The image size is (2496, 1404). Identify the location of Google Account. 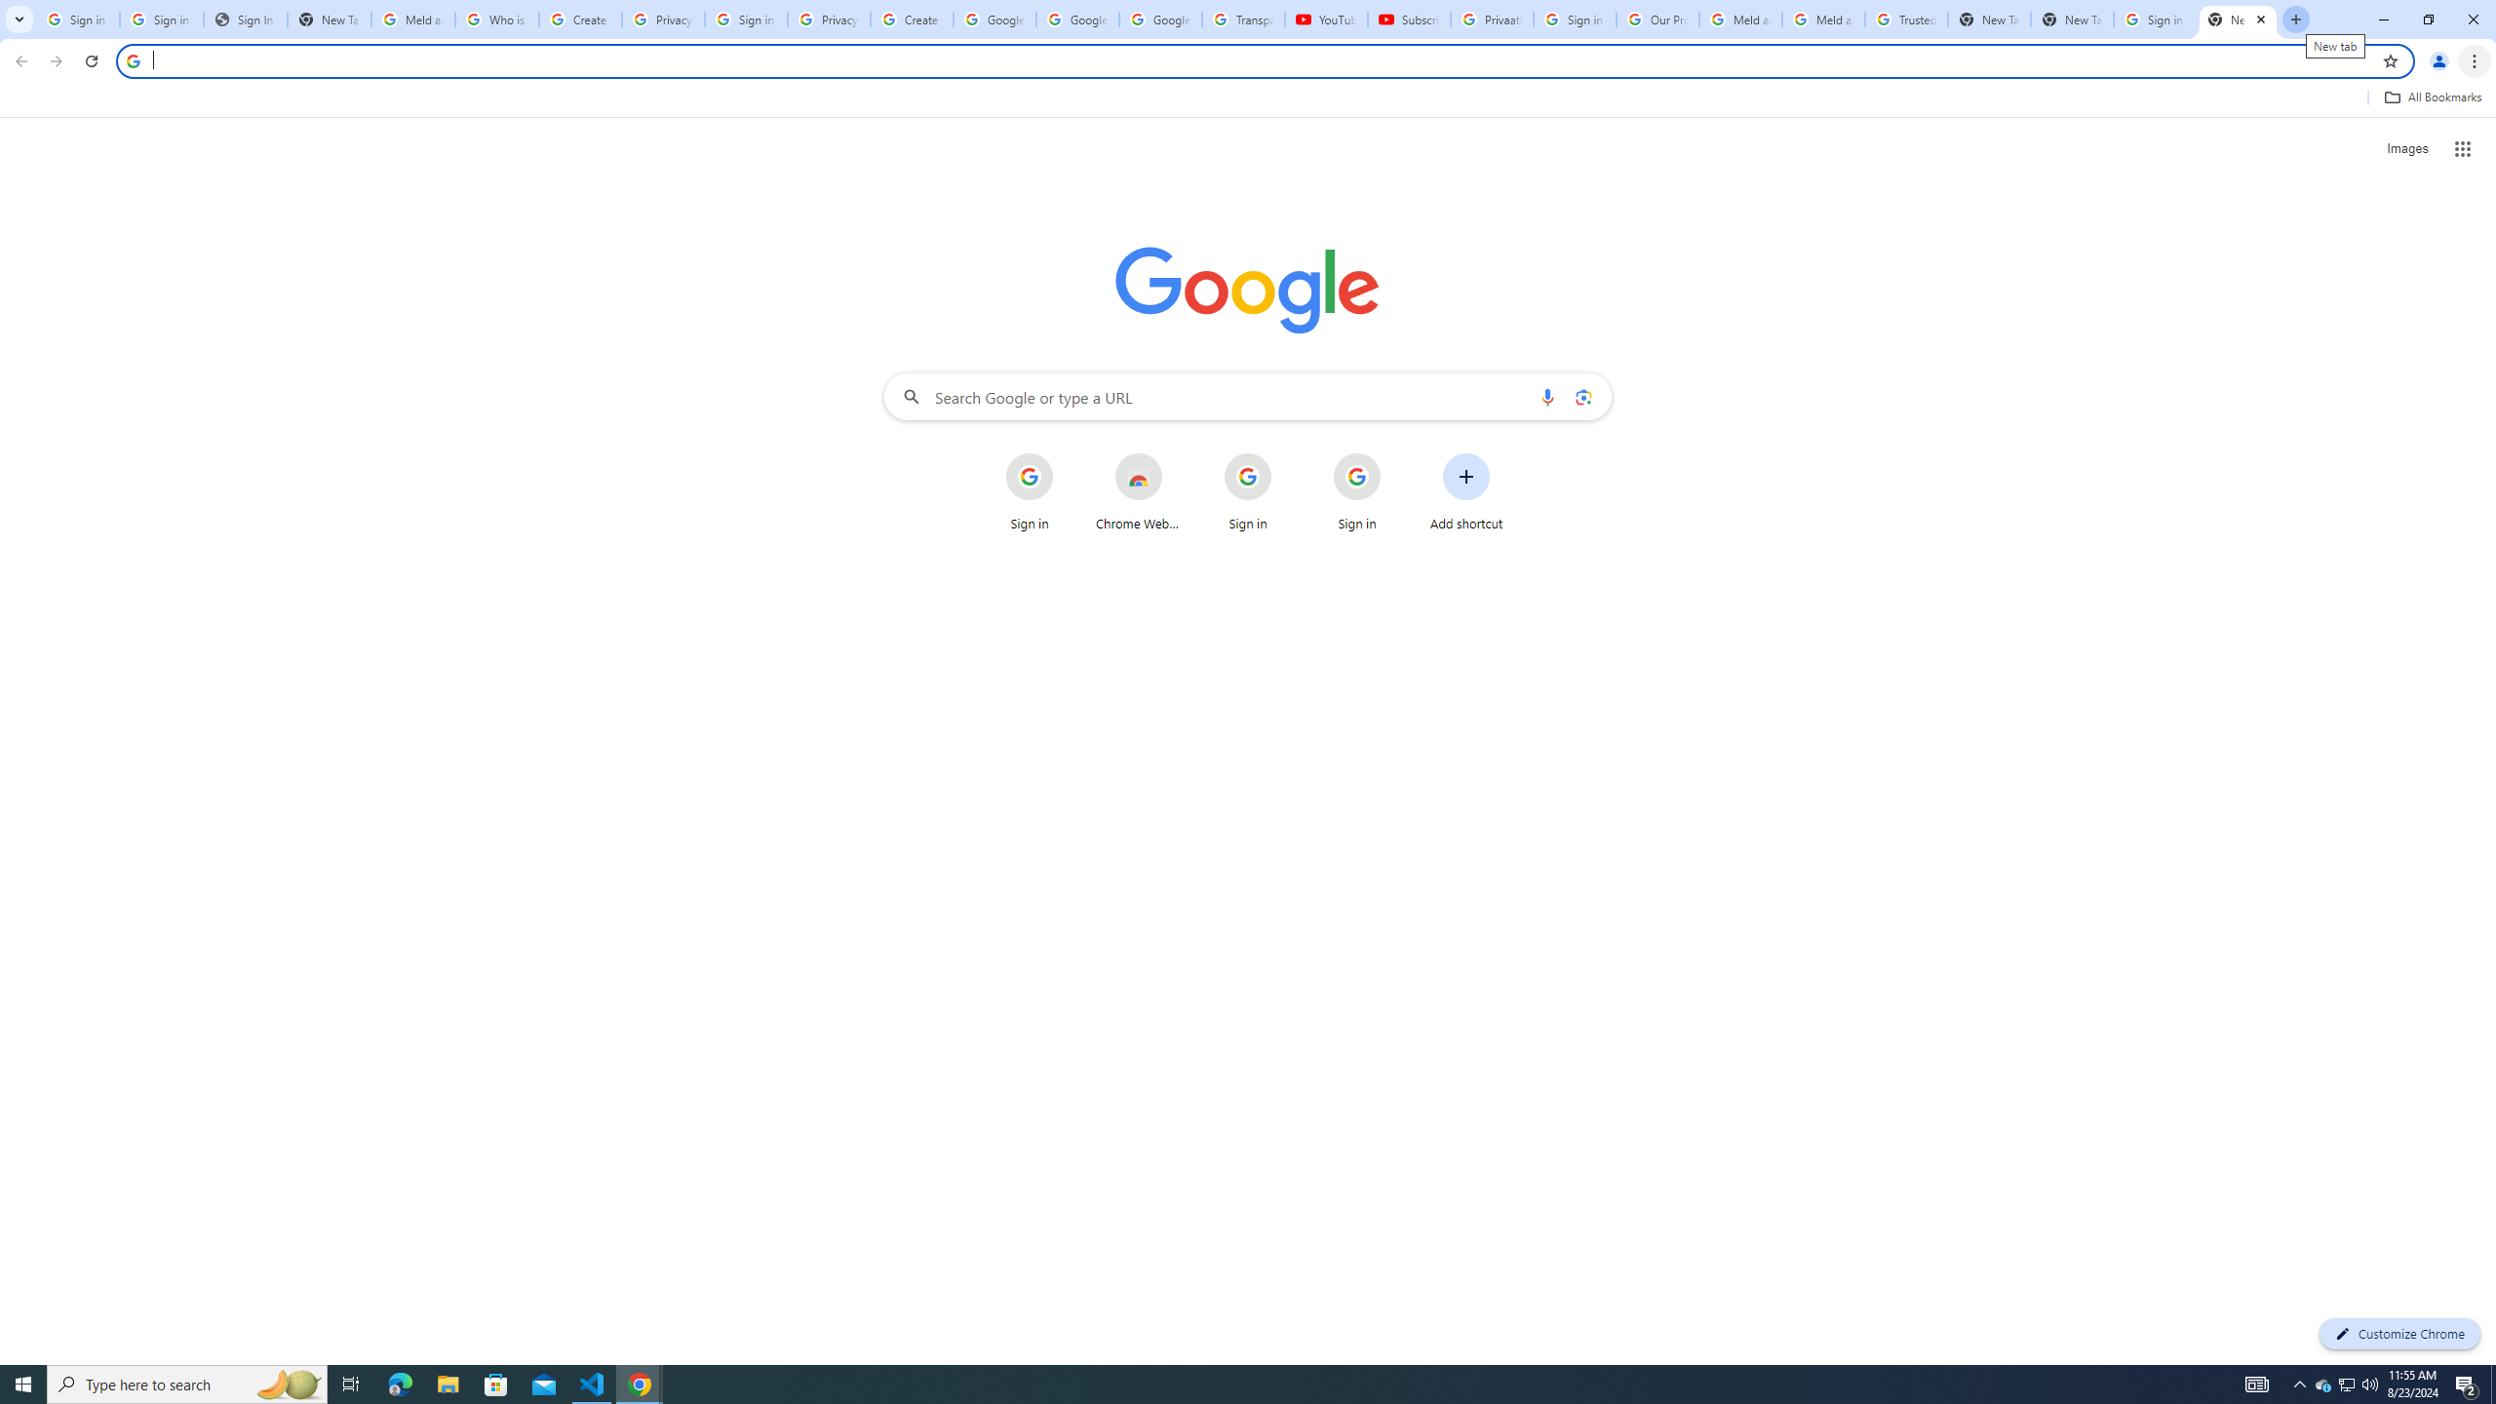
(1160, 19).